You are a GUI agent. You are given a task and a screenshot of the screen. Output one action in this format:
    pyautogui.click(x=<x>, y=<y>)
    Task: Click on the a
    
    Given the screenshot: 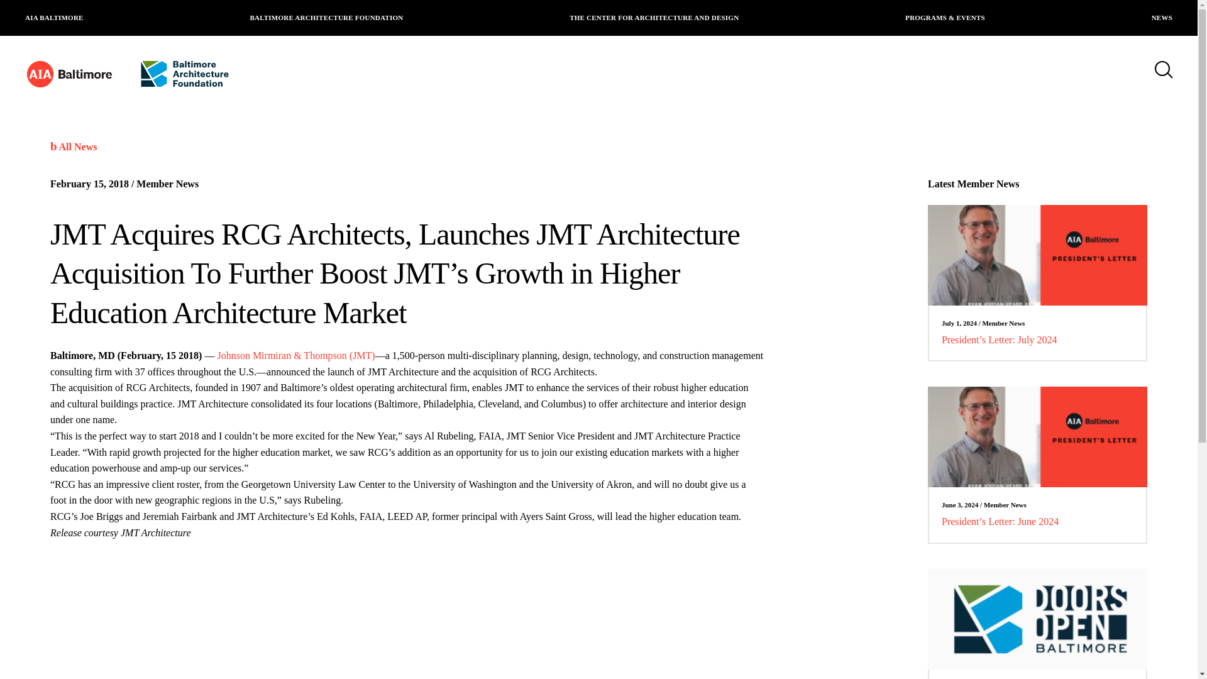 What is the action you would take?
    pyautogui.click(x=1065, y=9)
    